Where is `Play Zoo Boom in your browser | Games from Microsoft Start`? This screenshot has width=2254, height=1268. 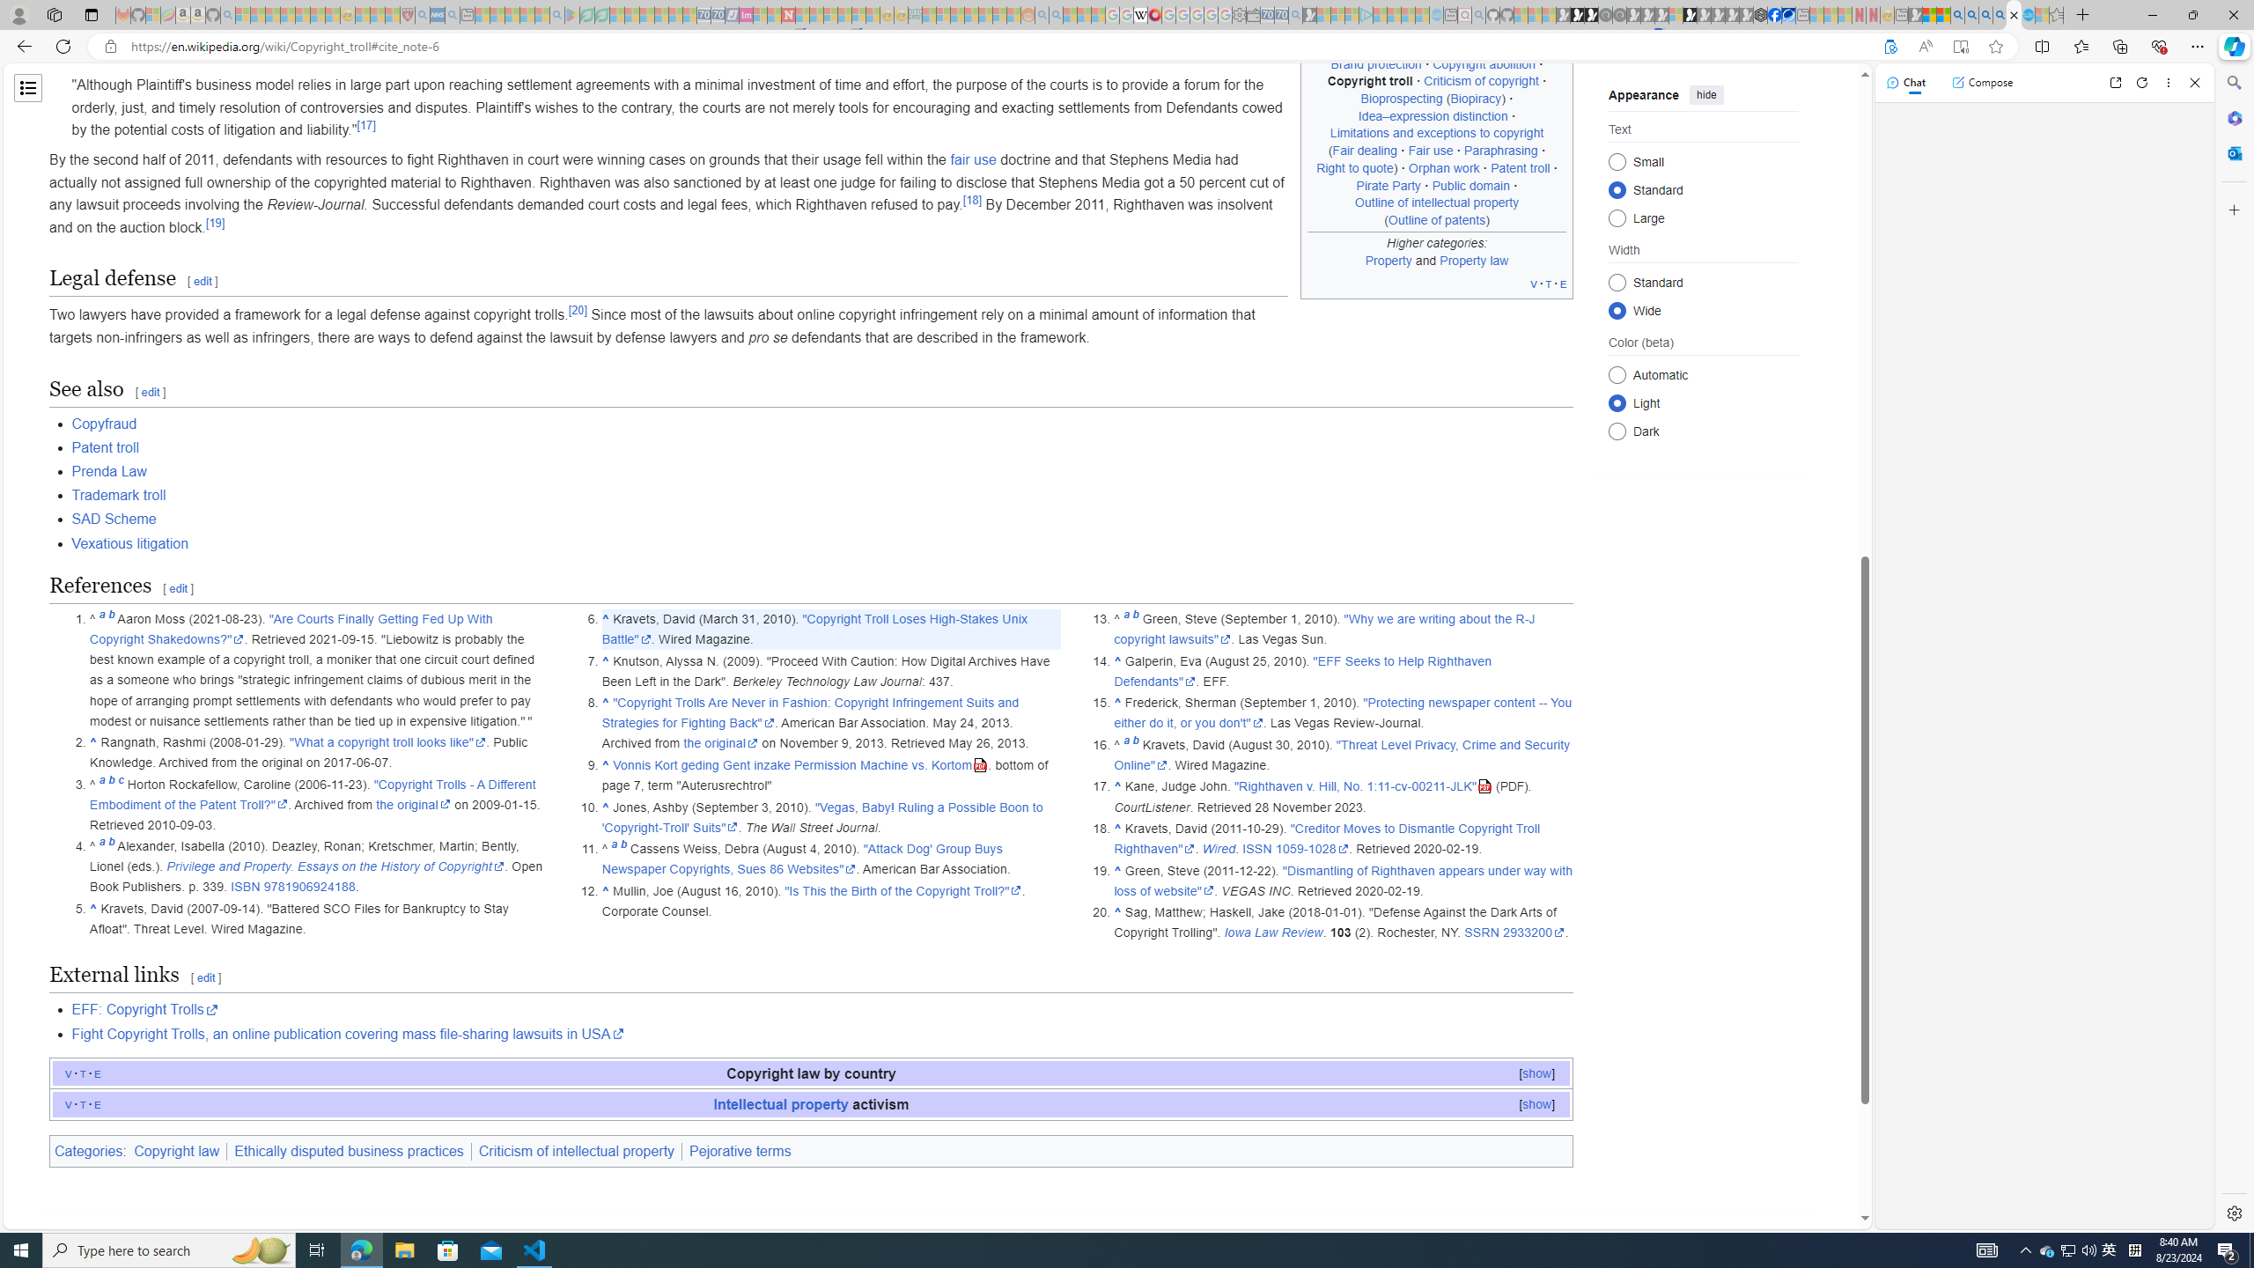 Play Zoo Boom in your browser | Games from Microsoft Start is located at coordinates (1576, 15).